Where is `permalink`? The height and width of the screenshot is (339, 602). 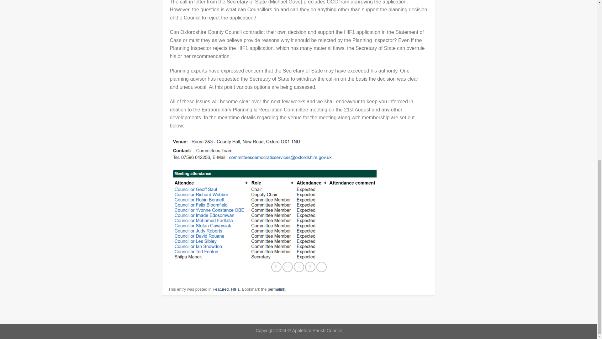
permalink is located at coordinates (276, 289).